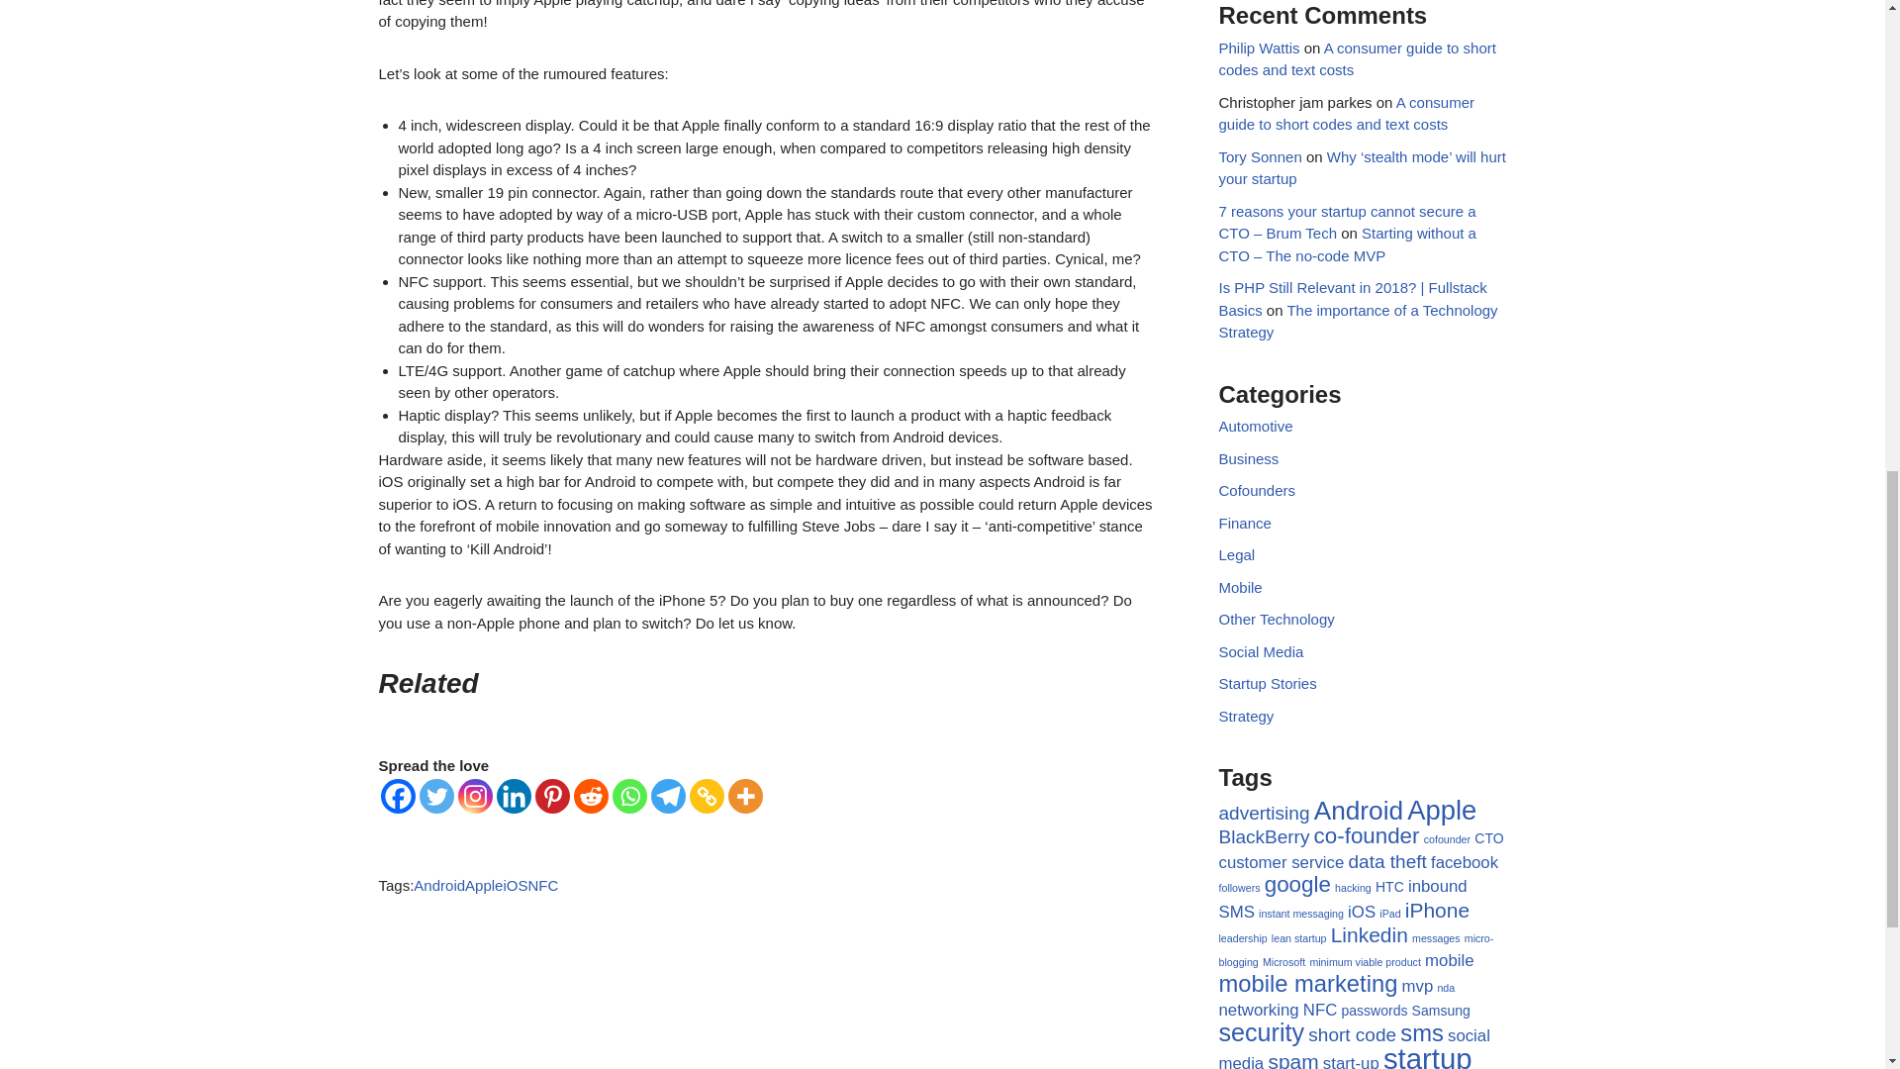 Image resolution: width=1900 pixels, height=1069 pixels. What do you see at coordinates (515, 885) in the screenshot?
I see `iOS` at bounding box center [515, 885].